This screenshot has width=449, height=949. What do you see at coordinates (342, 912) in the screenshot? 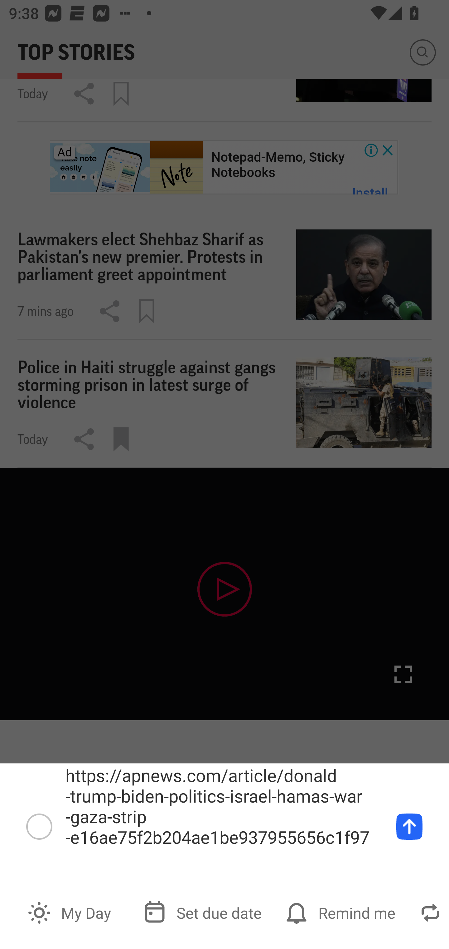
I see `Remind me` at bounding box center [342, 912].